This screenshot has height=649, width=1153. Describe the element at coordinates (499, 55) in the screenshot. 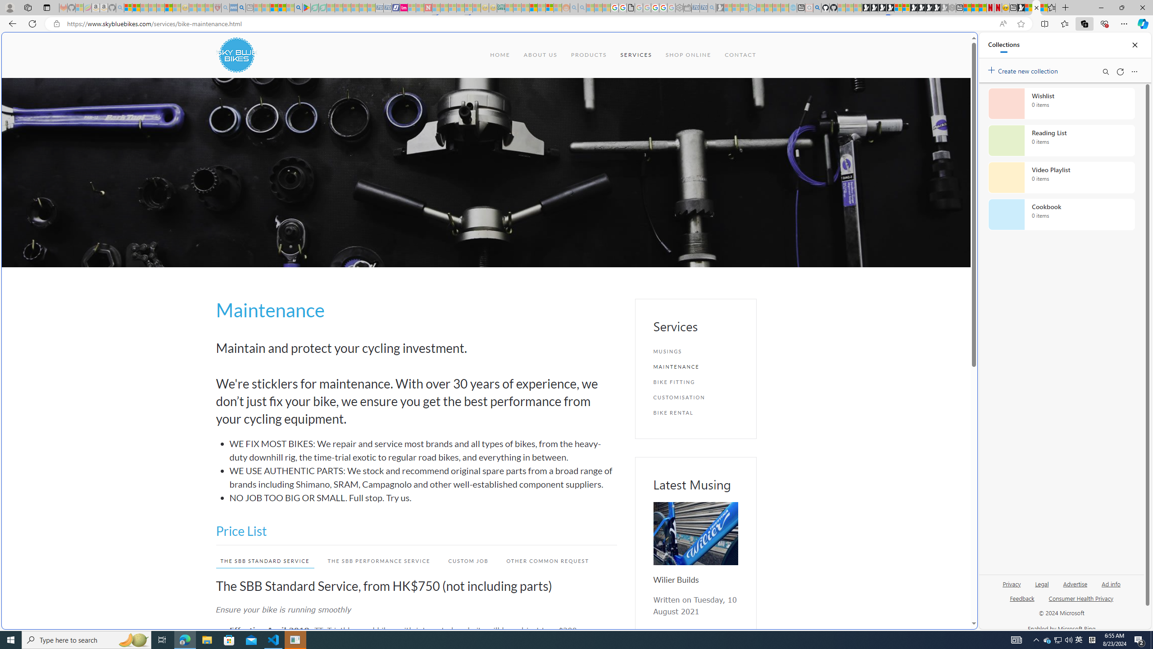

I see `HOME` at that location.